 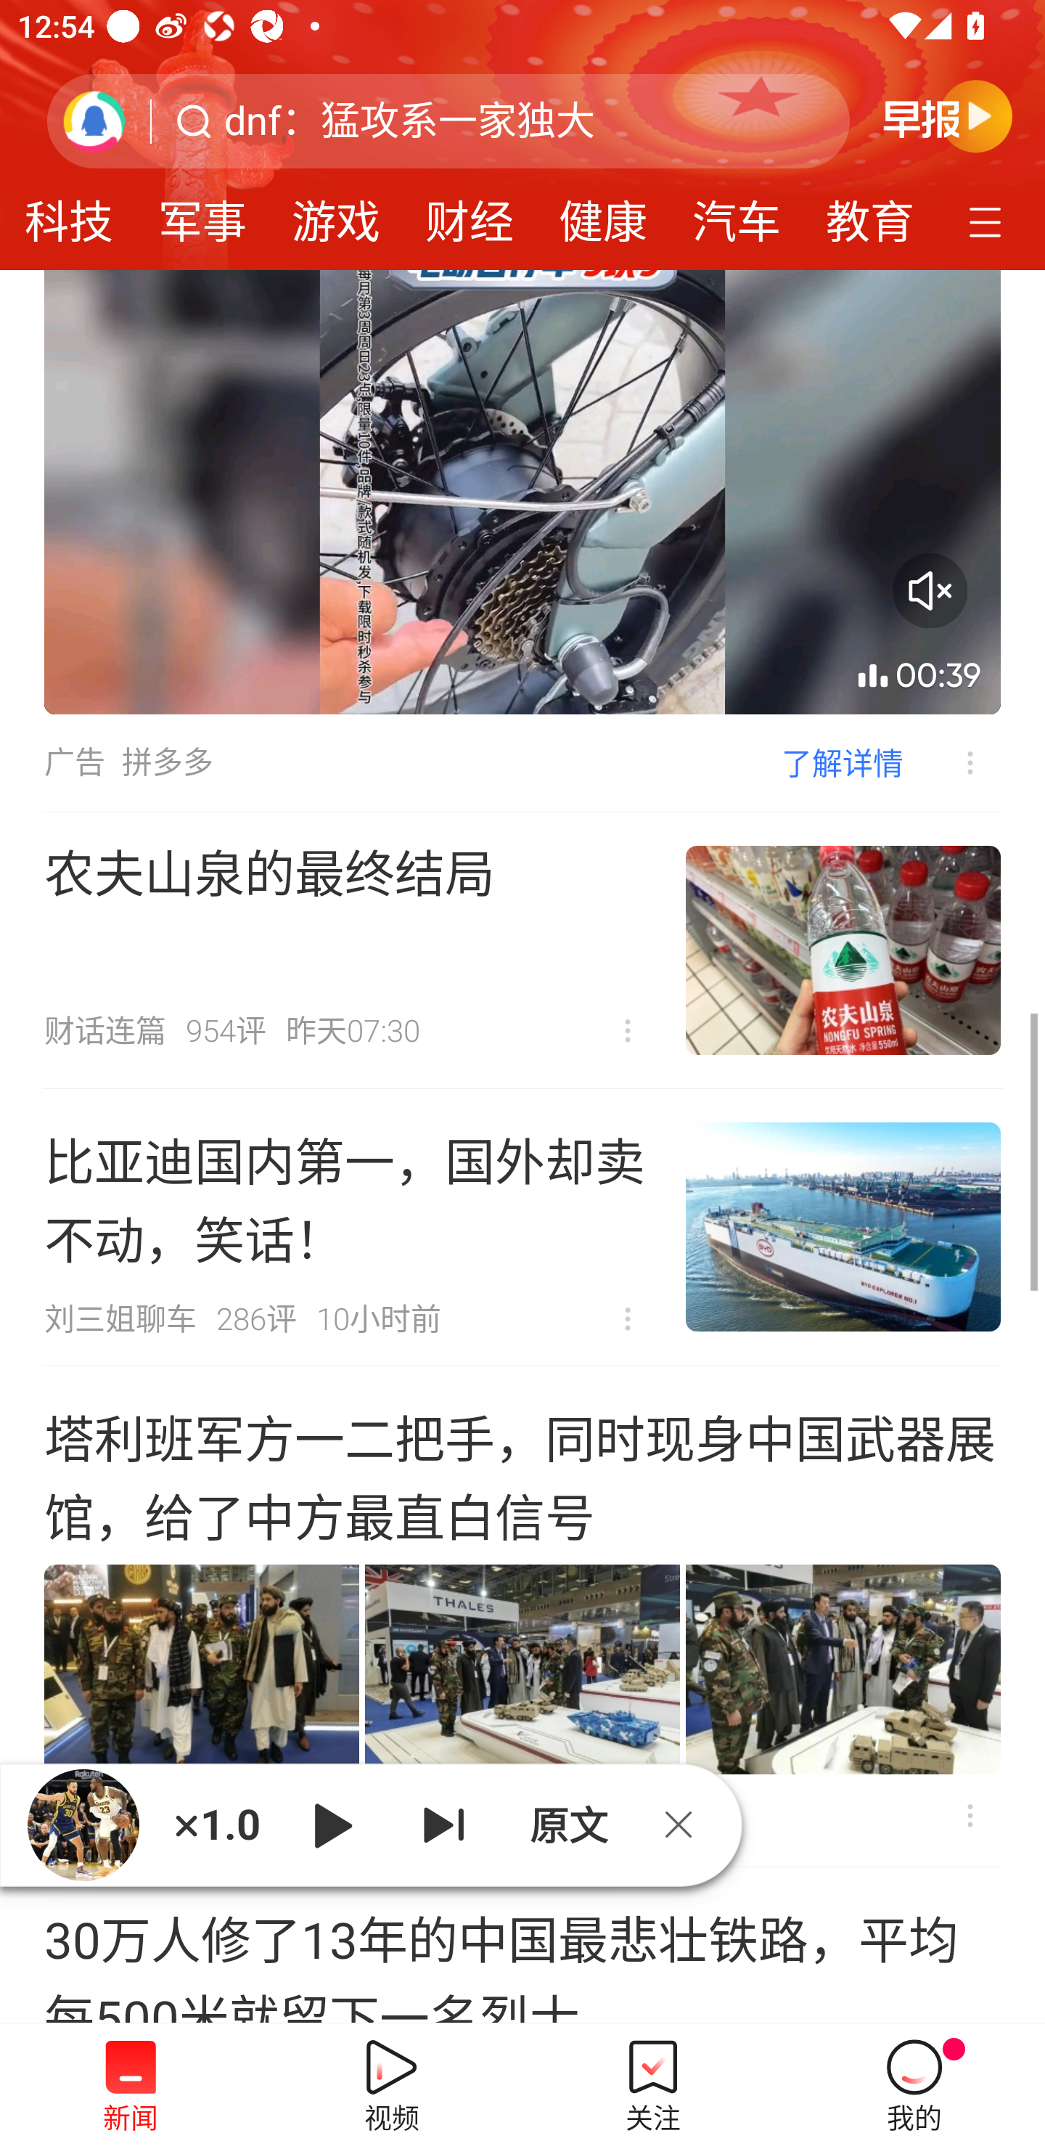 I want to click on 腾讯新闻, so click(x=522, y=135).